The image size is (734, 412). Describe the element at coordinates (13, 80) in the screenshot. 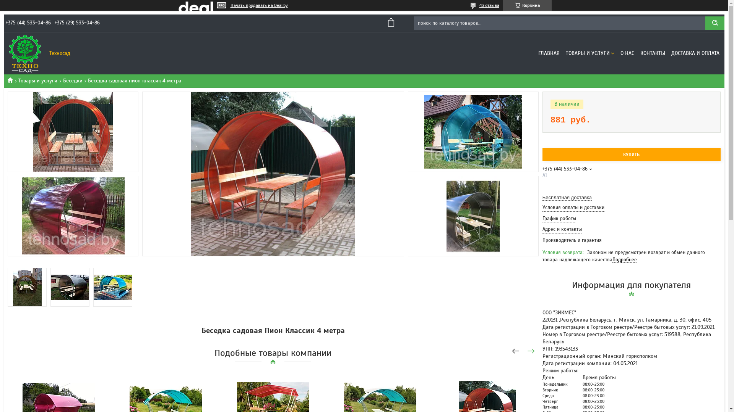

I see `Tehnosad.by` at that location.